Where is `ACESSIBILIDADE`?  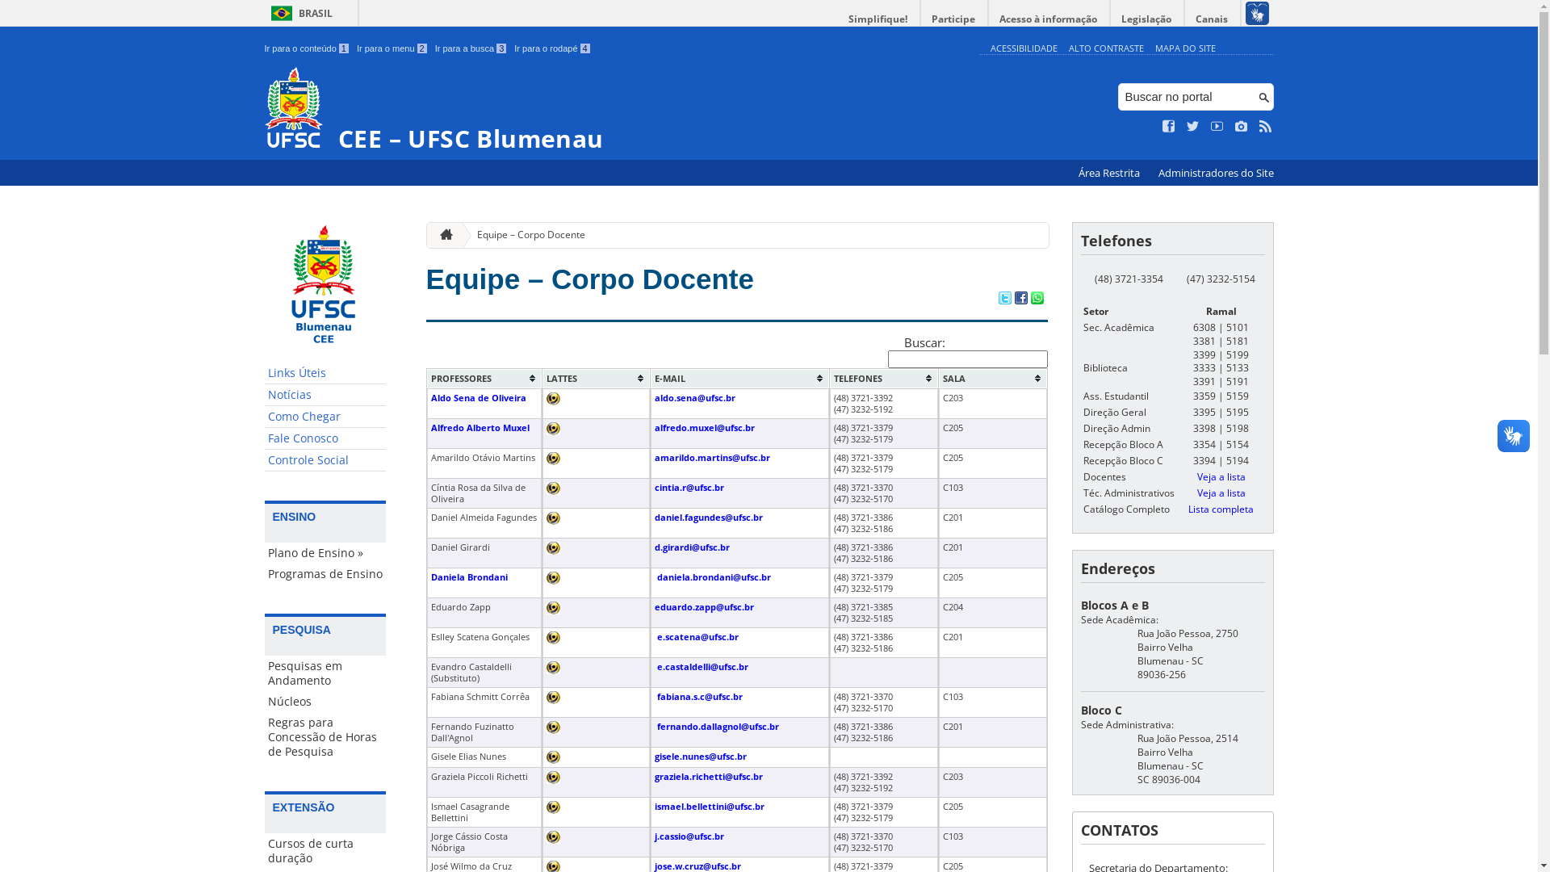 ACESSIBILIDADE is located at coordinates (1024, 48).